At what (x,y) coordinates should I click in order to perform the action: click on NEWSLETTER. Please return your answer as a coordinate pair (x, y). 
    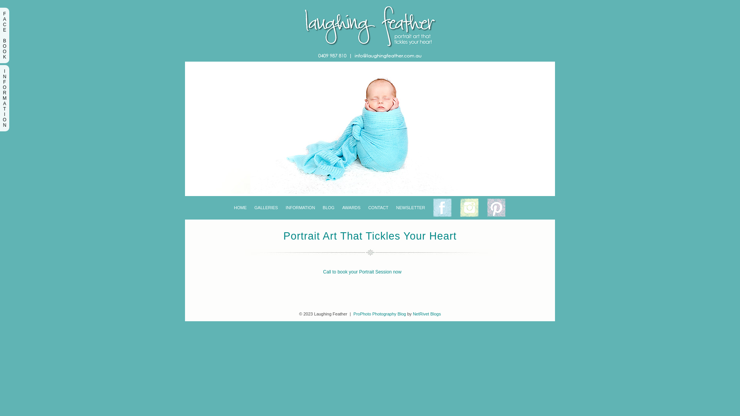
    Looking at the image, I should click on (411, 208).